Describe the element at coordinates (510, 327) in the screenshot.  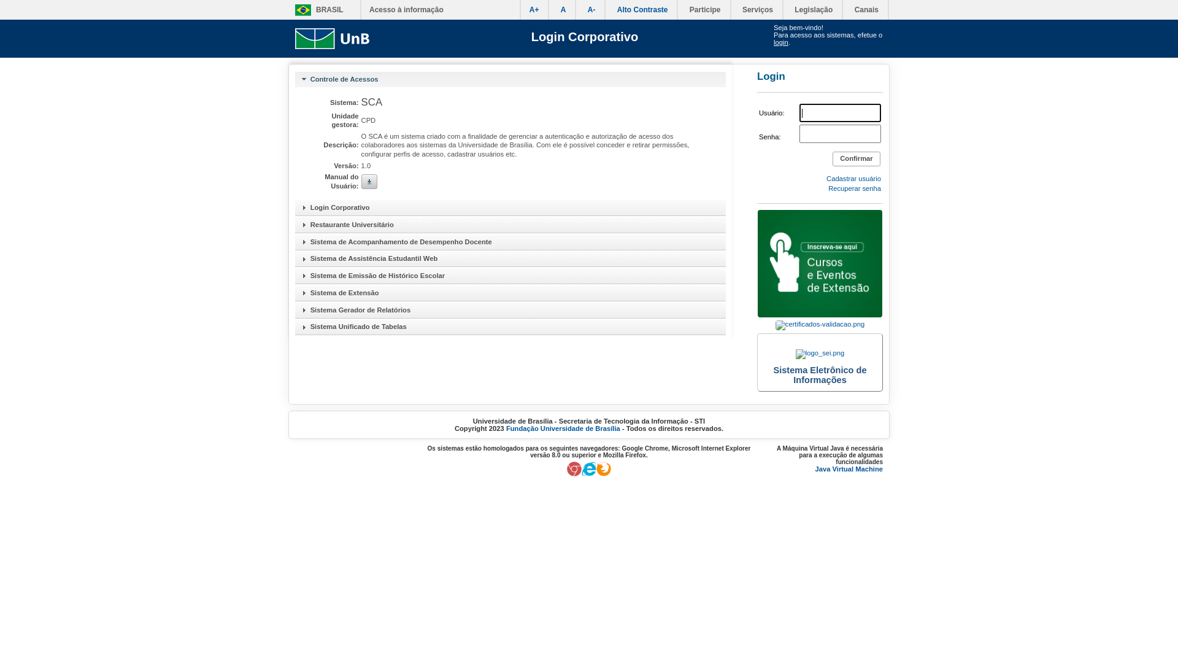
I see `Sistema Unificado de Tabelas` at that location.